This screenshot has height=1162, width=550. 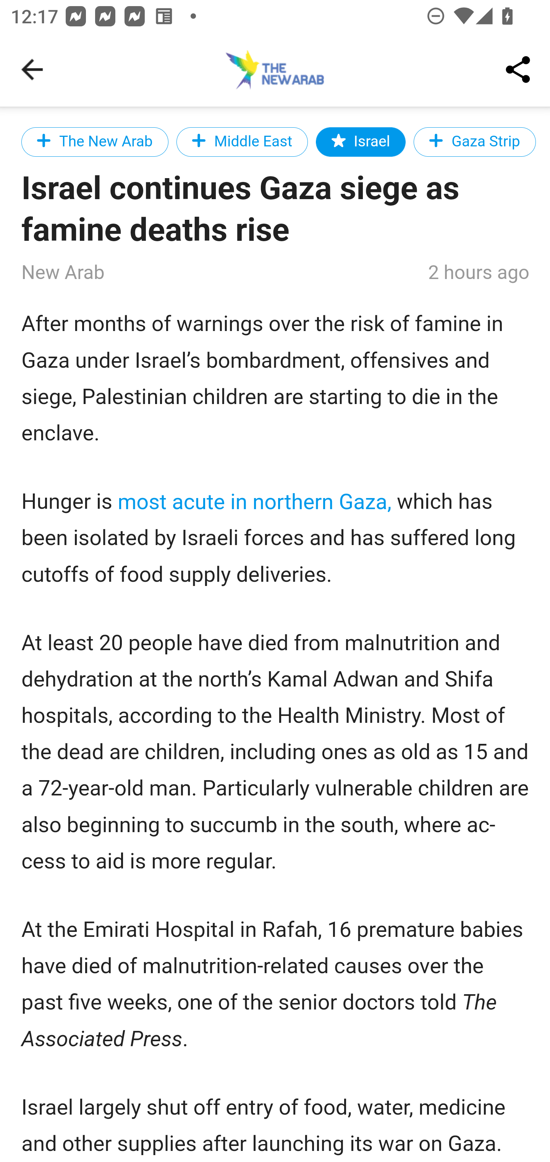 I want to click on The New Arab, so click(x=95, y=141).